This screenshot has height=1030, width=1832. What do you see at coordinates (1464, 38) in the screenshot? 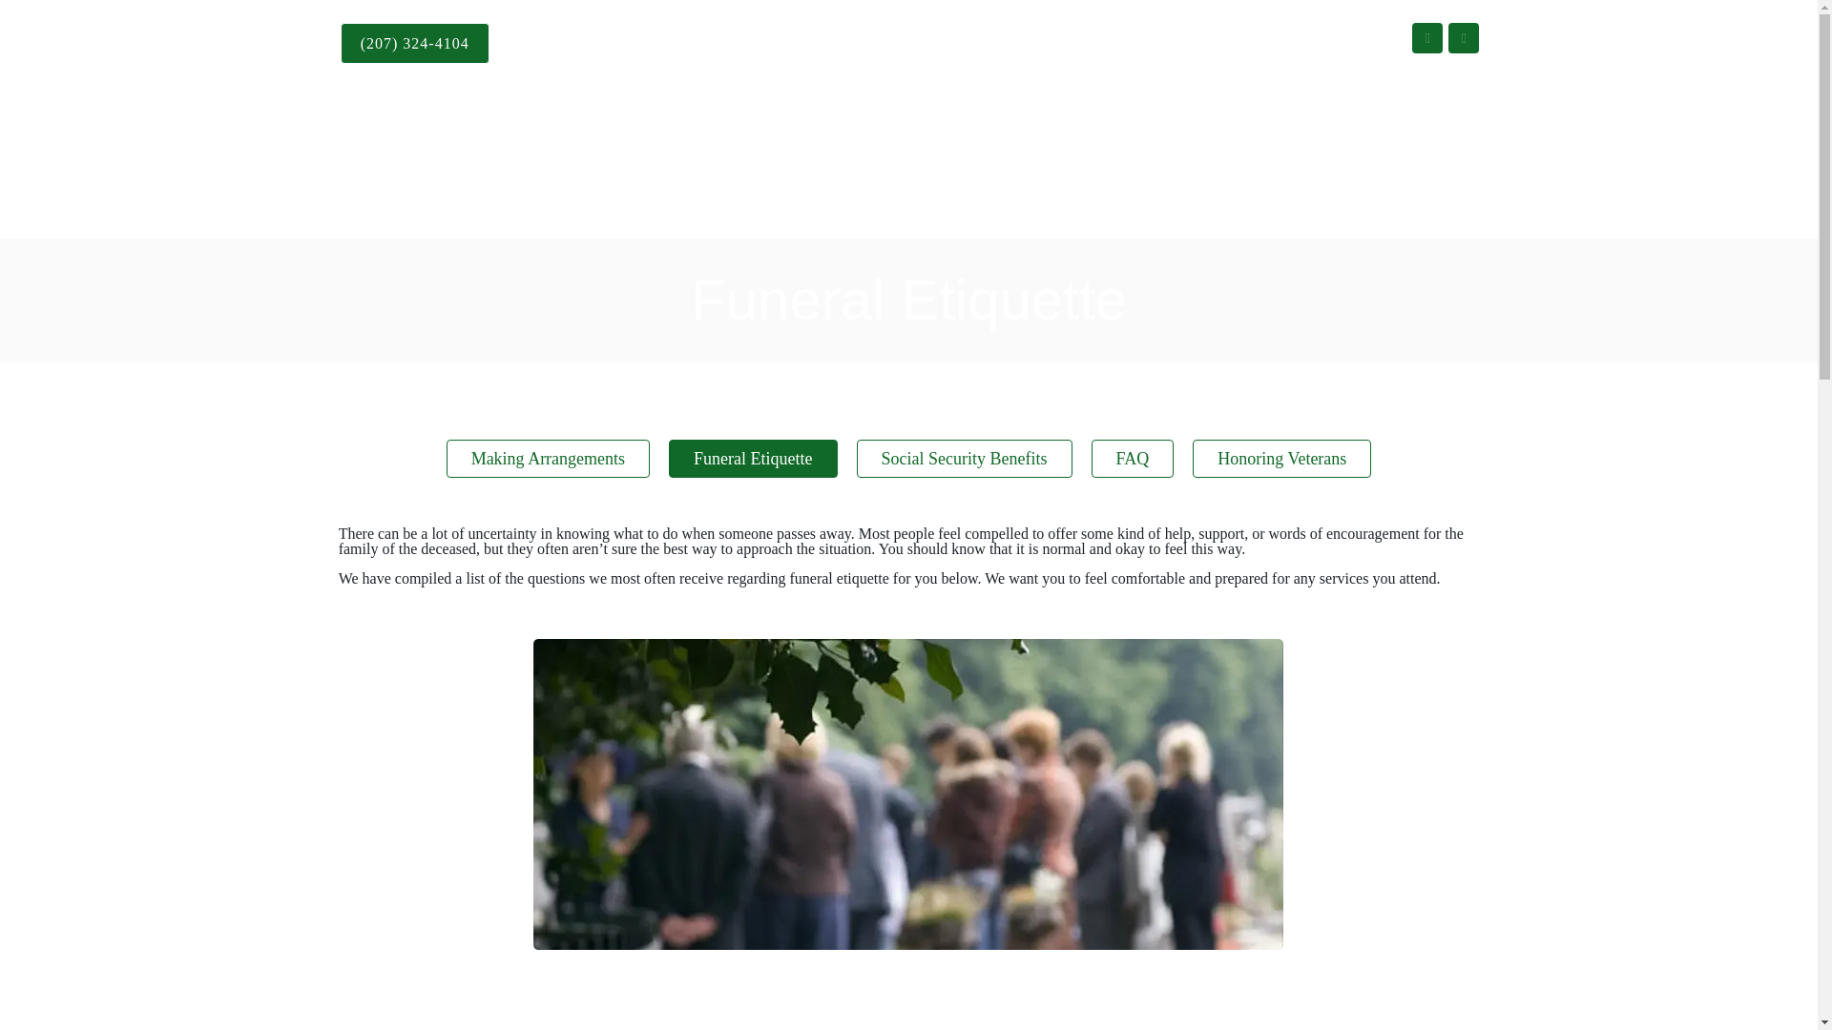
I see `Google` at bounding box center [1464, 38].